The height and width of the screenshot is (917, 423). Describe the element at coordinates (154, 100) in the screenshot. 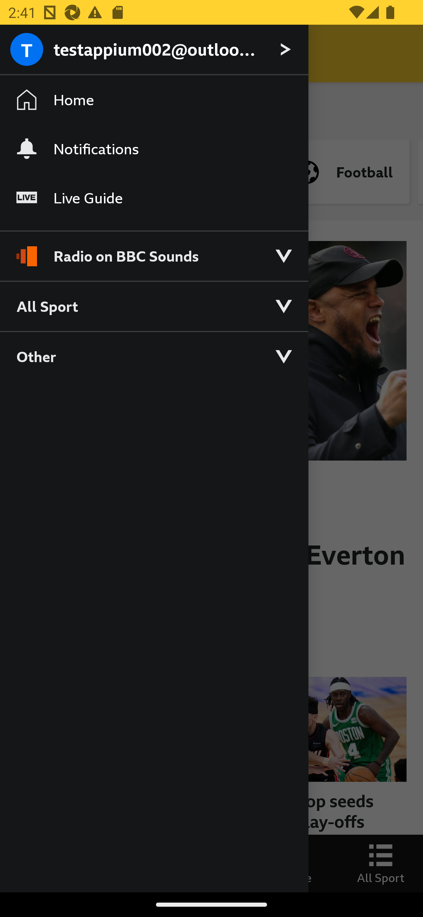

I see `Home` at that location.